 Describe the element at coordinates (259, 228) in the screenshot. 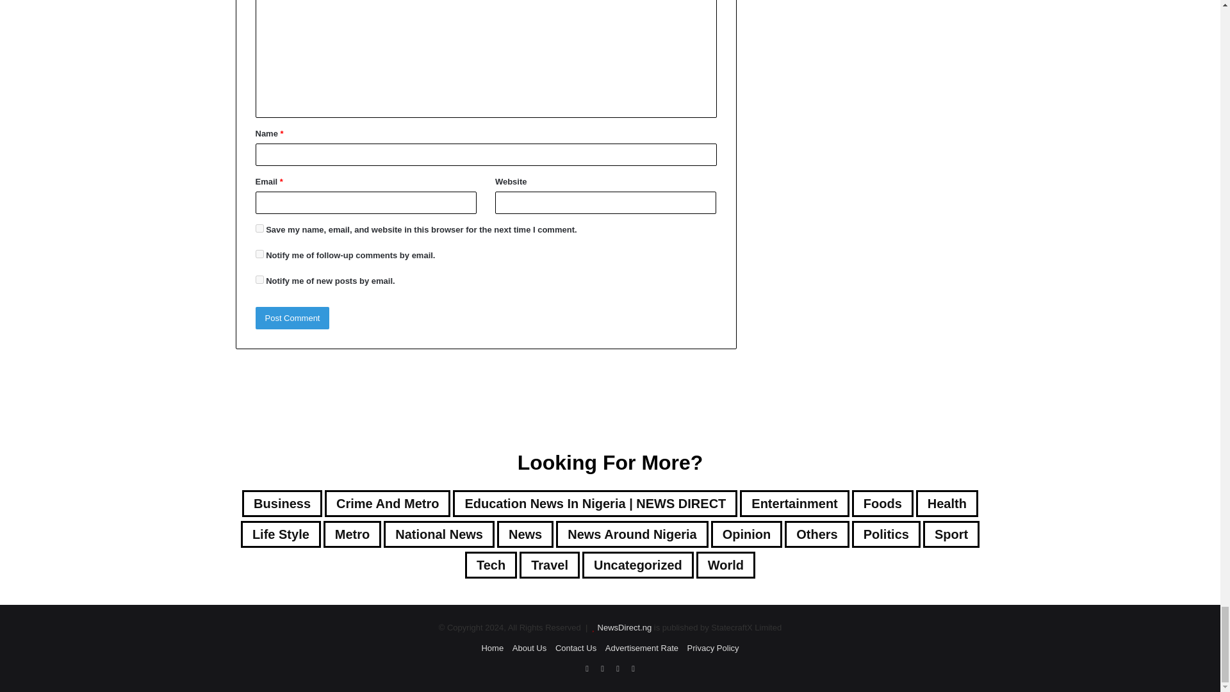

I see `yes` at that location.